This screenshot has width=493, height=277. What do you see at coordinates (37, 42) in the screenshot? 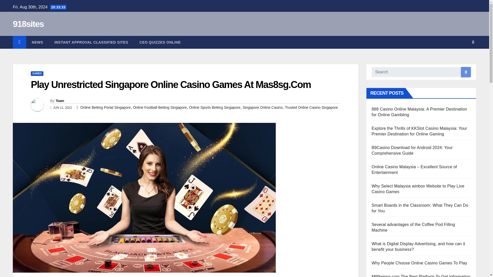
I see `NEWS` at bounding box center [37, 42].